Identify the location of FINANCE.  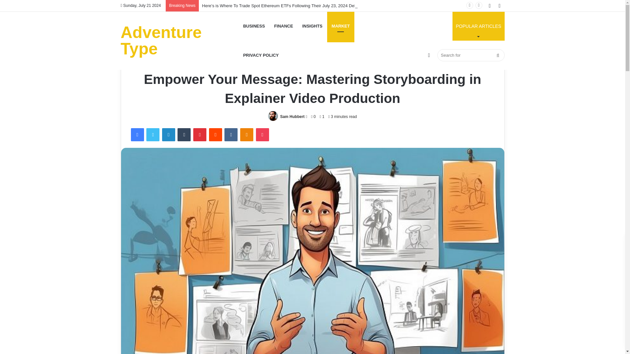
(283, 26).